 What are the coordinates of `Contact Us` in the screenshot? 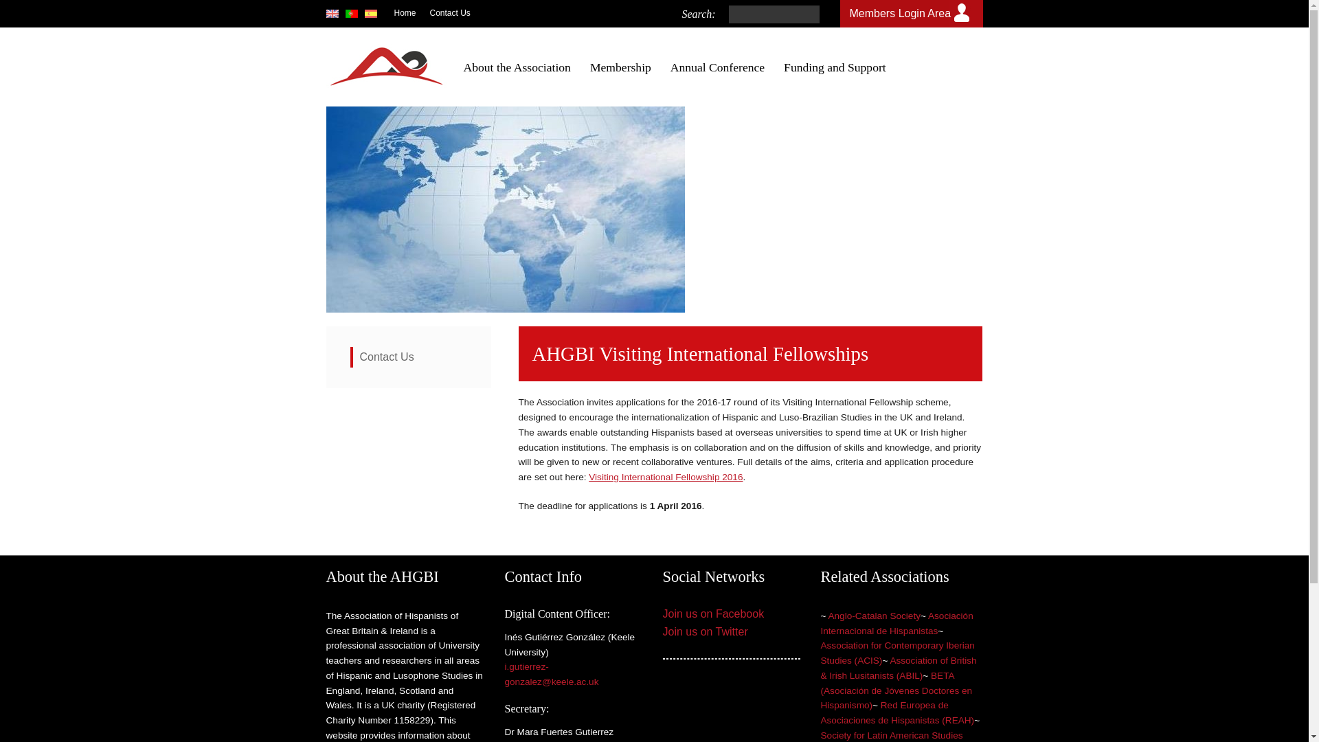 It's located at (387, 357).